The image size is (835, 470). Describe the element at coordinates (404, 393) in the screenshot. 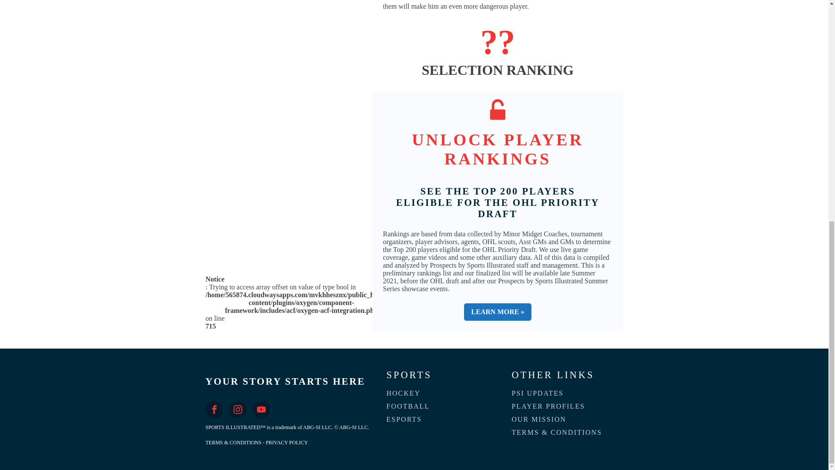

I see `HOCKEY` at that location.